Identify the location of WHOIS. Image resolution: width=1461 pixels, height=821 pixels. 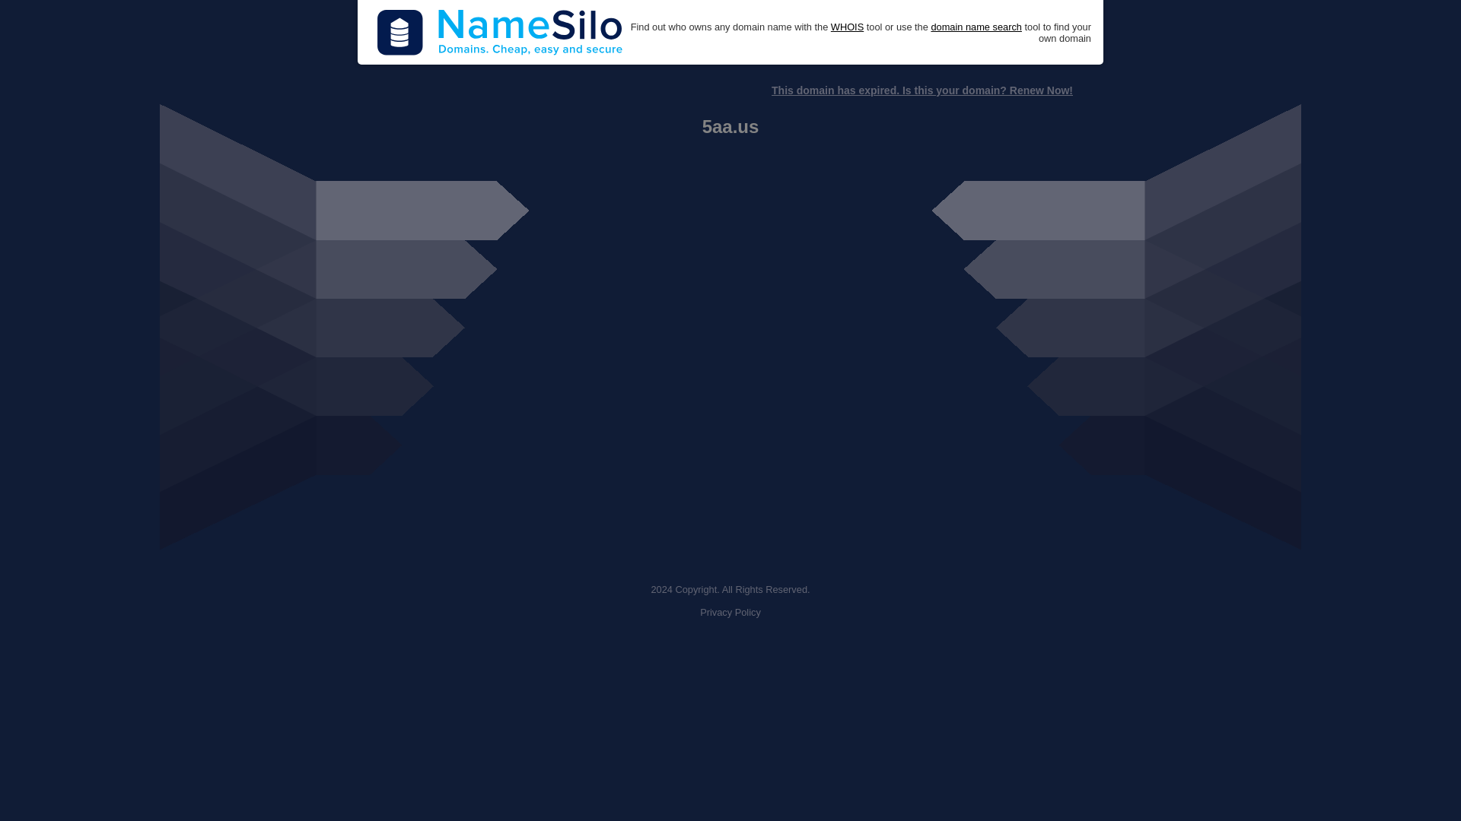
(847, 27).